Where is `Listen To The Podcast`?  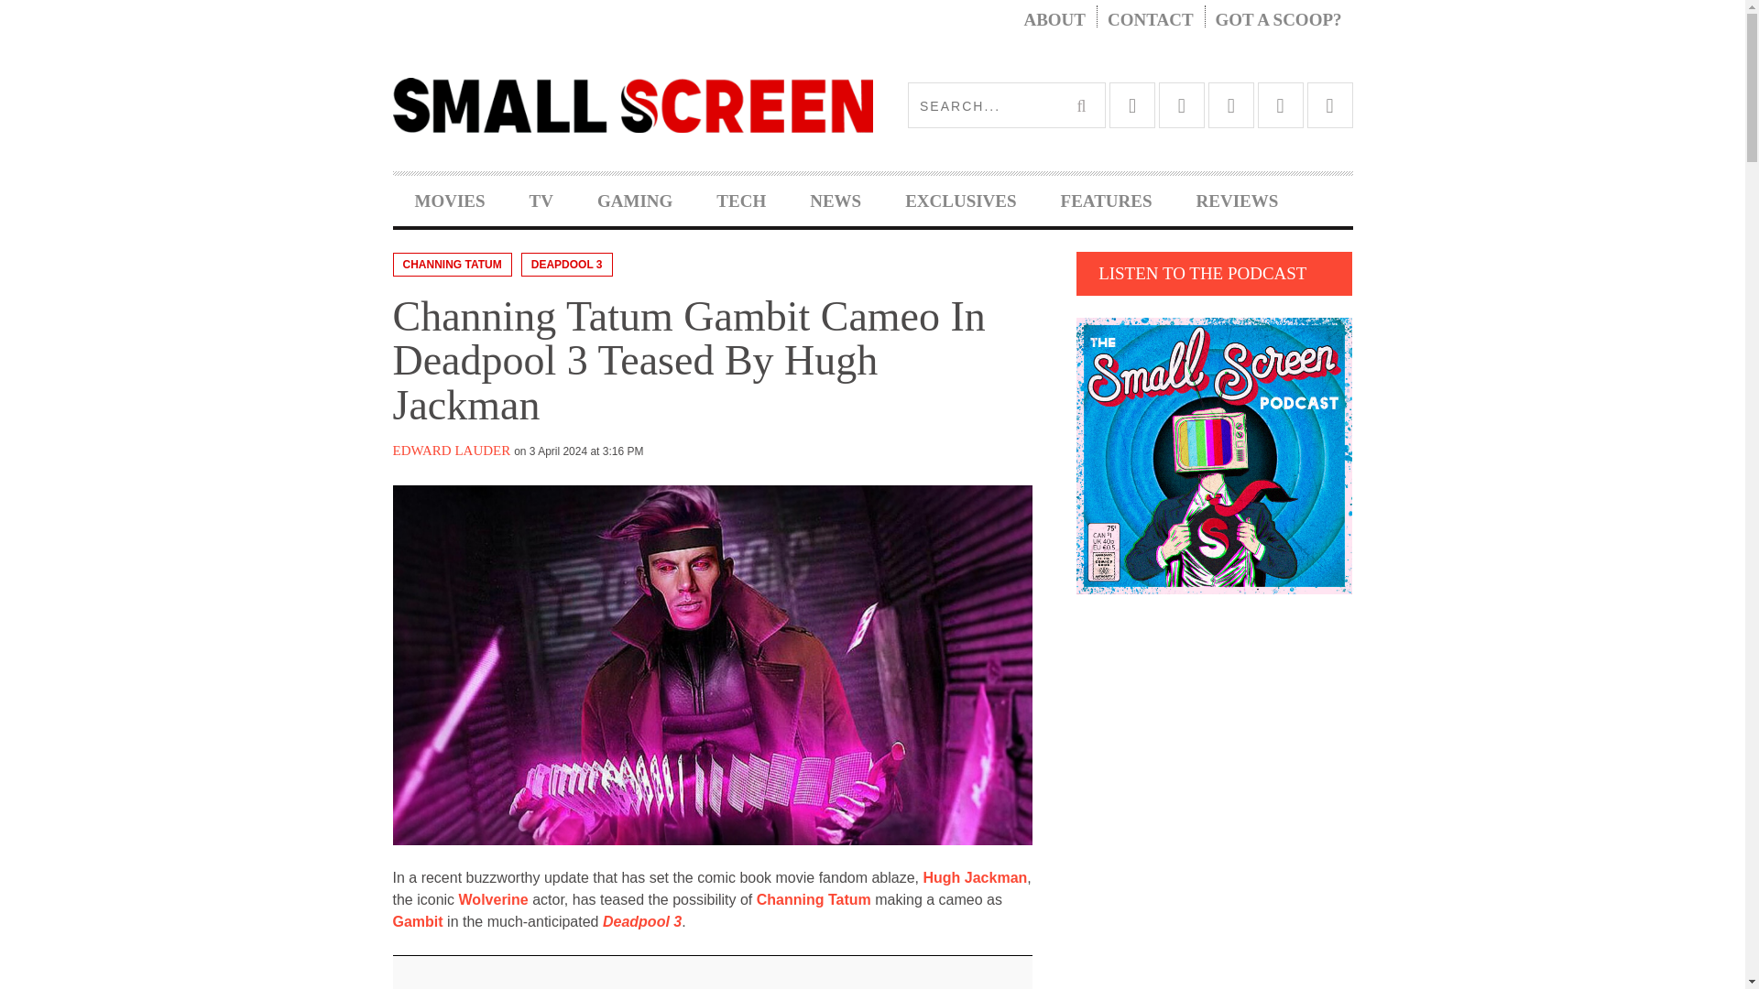
Listen To The Podcast is located at coordinates (1215, 455).